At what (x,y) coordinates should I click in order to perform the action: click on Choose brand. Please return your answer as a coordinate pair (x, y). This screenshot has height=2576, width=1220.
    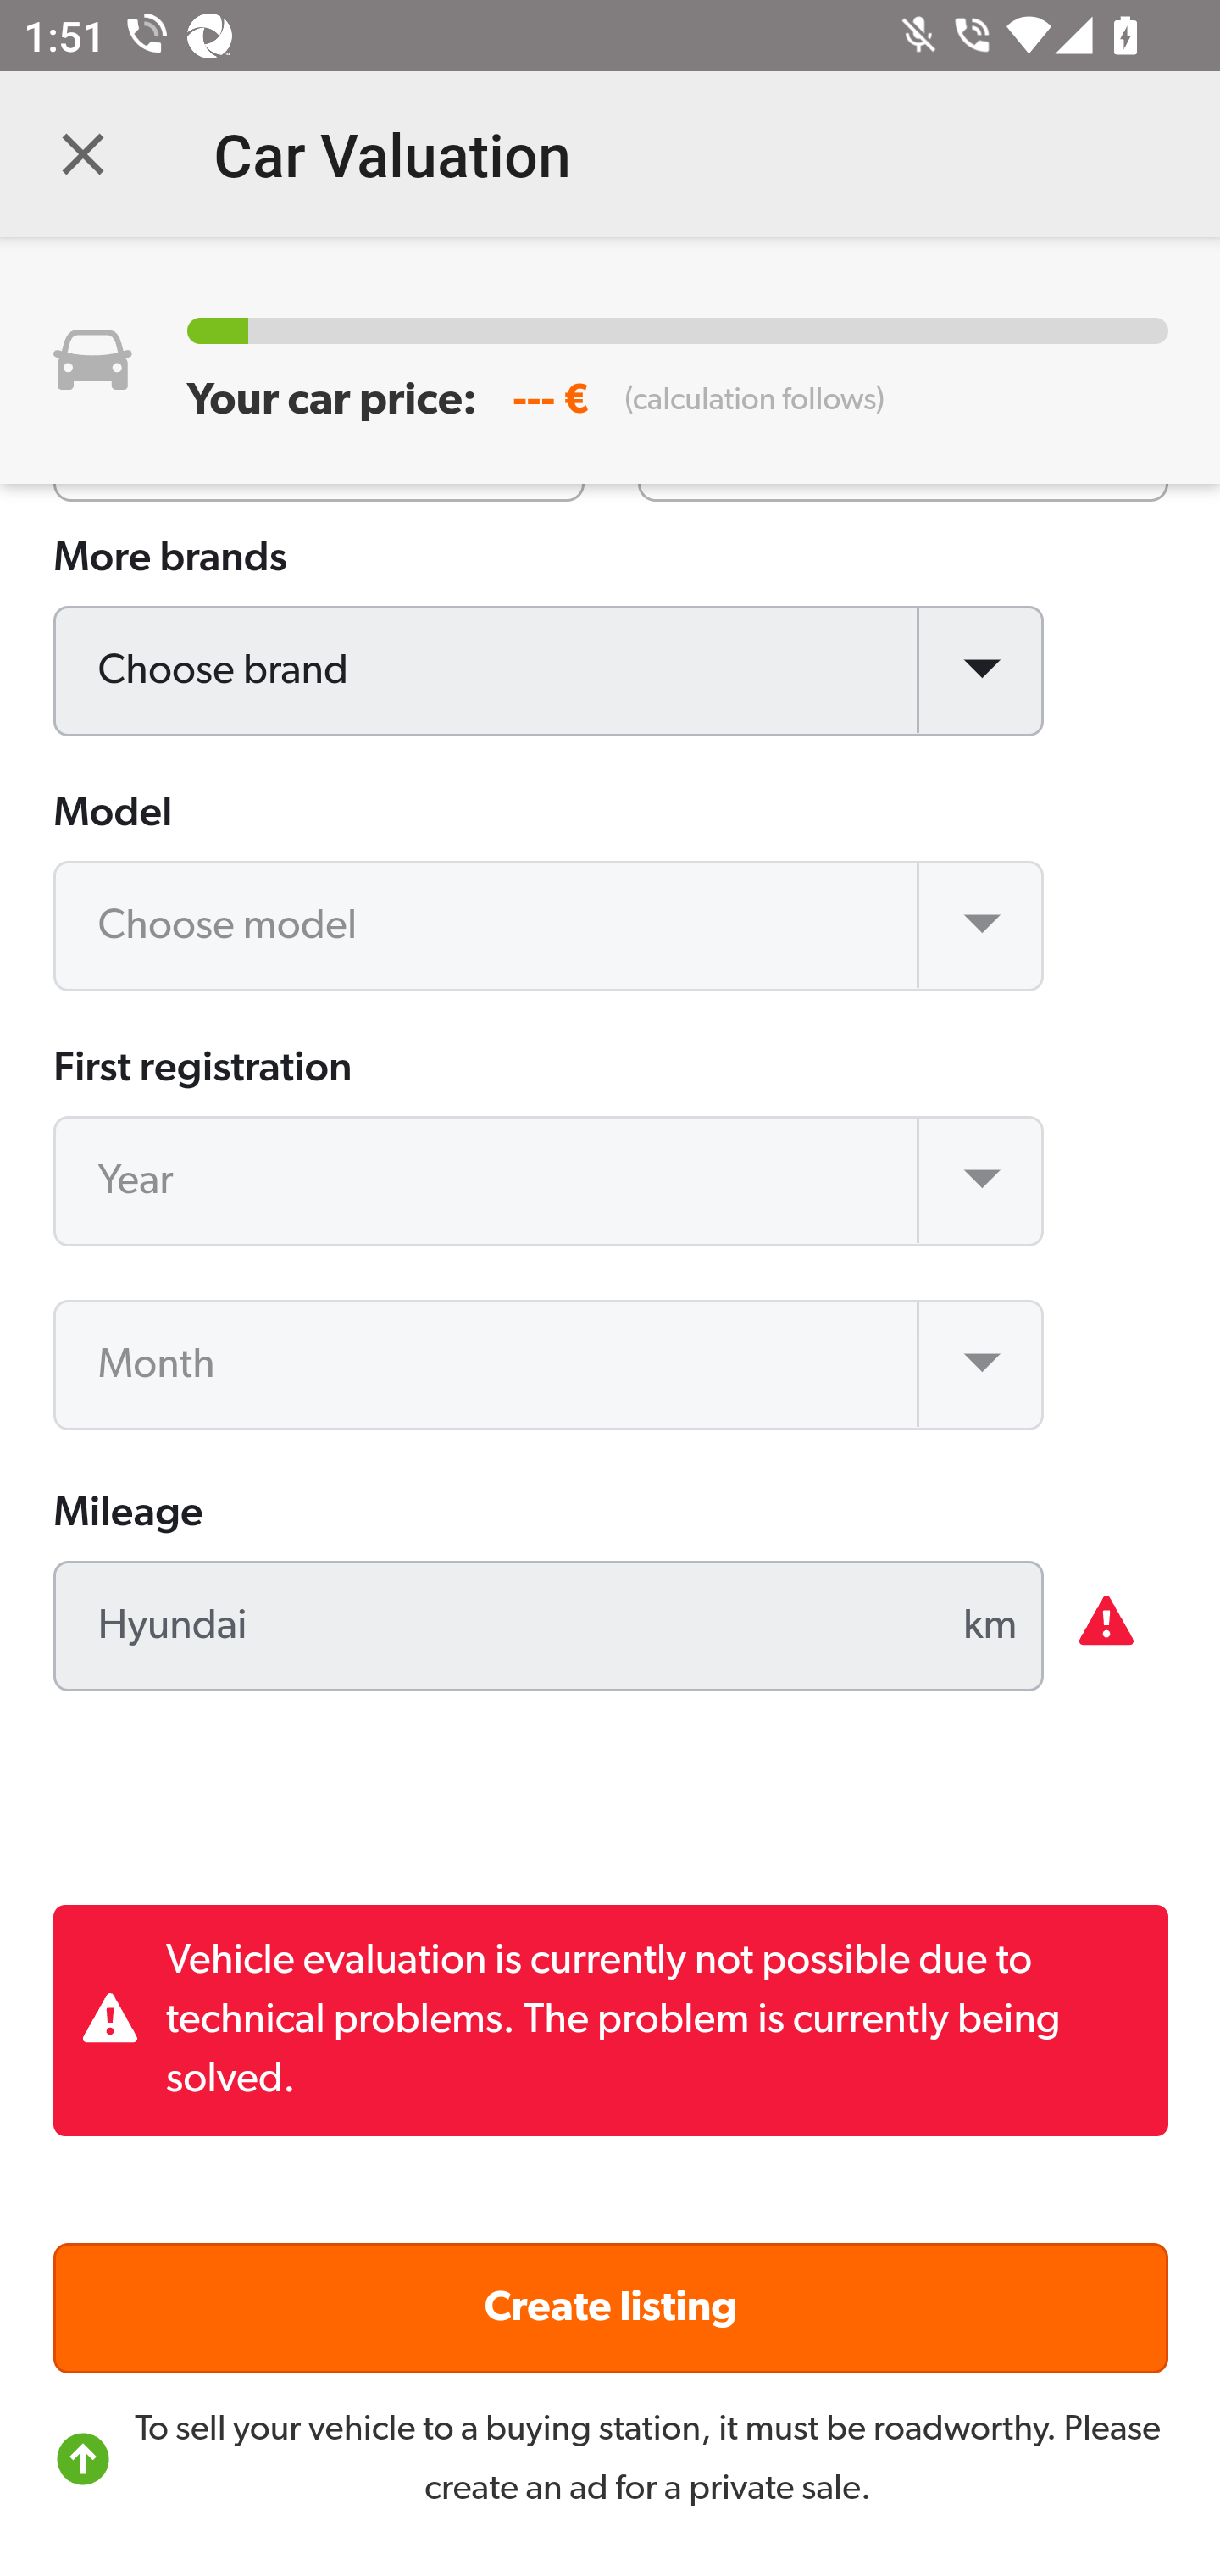
    Looking at the image, I should click on (550, 673).